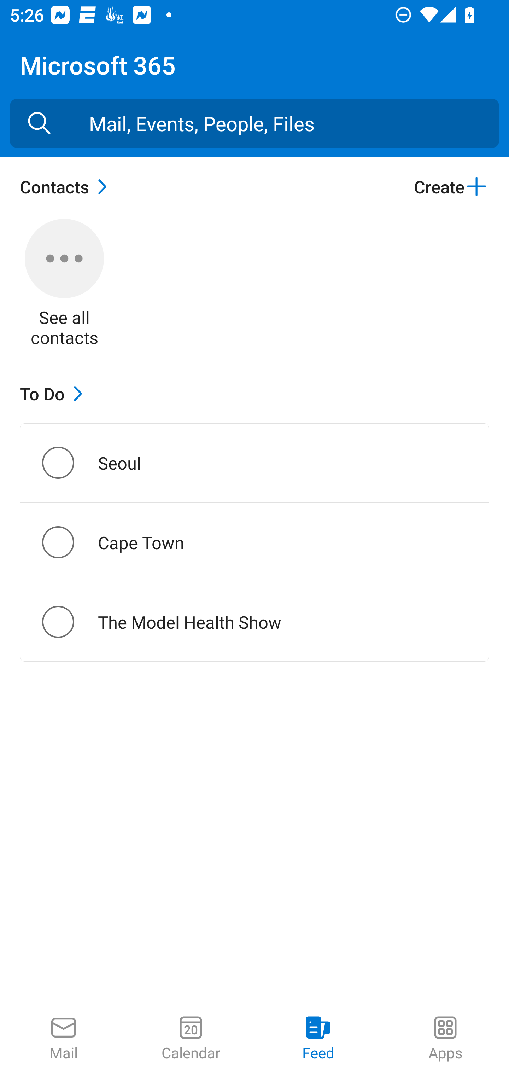 This screenshot has width=509, height=1075. I want to click on Calendar, so click(191, 1039).